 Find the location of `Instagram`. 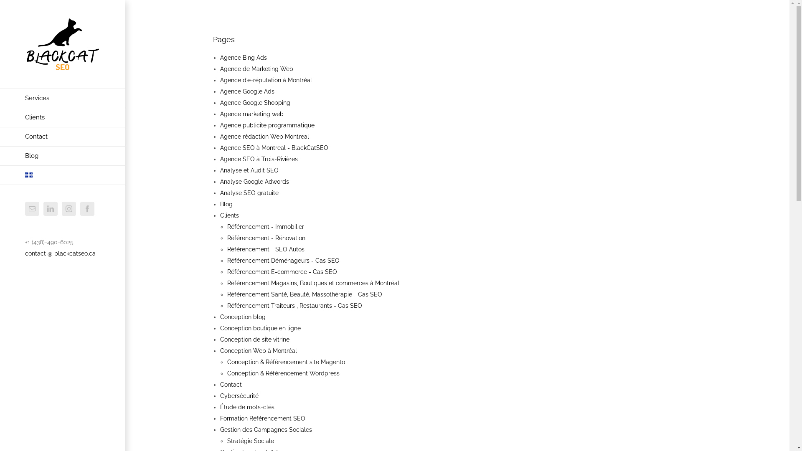

Instagram is located at coordinates (69, 209).